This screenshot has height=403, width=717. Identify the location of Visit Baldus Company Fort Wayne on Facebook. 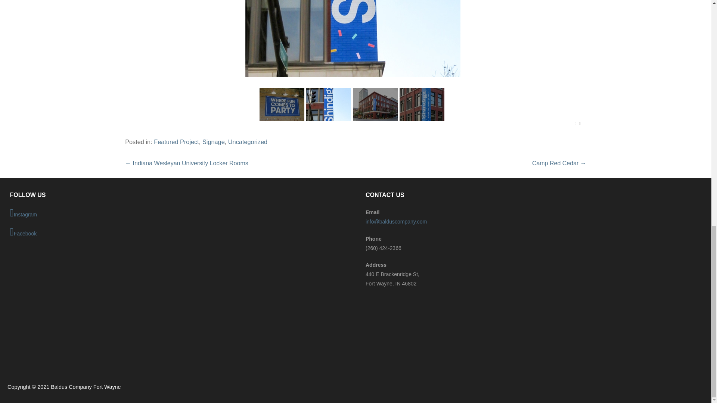
(178, 233).